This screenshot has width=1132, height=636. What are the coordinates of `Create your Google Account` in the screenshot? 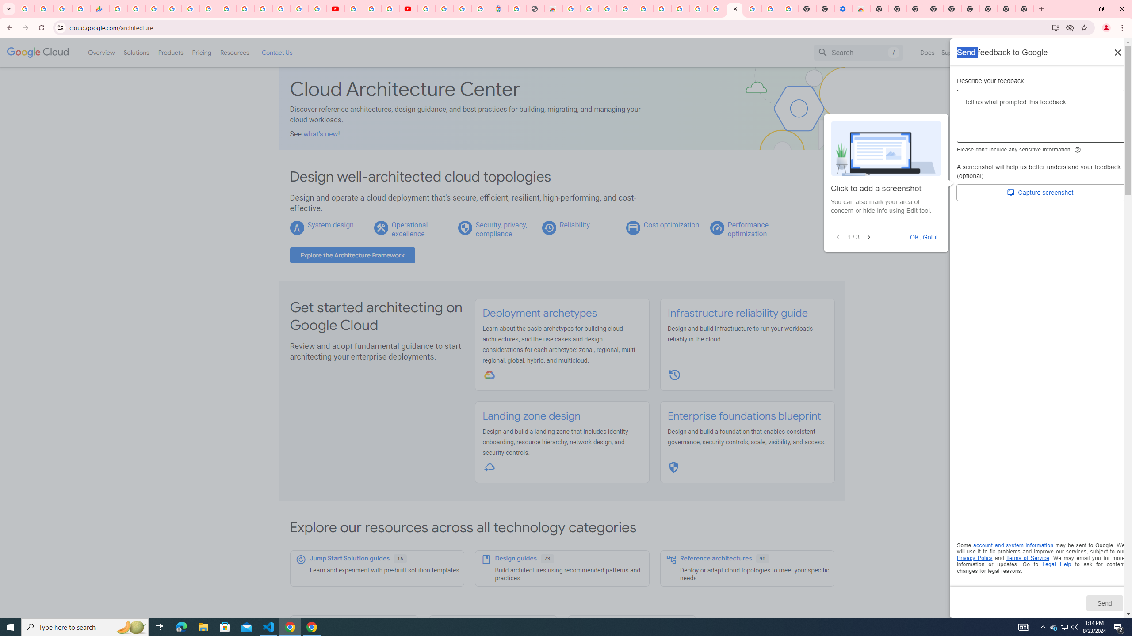 It's located at (589, 9).